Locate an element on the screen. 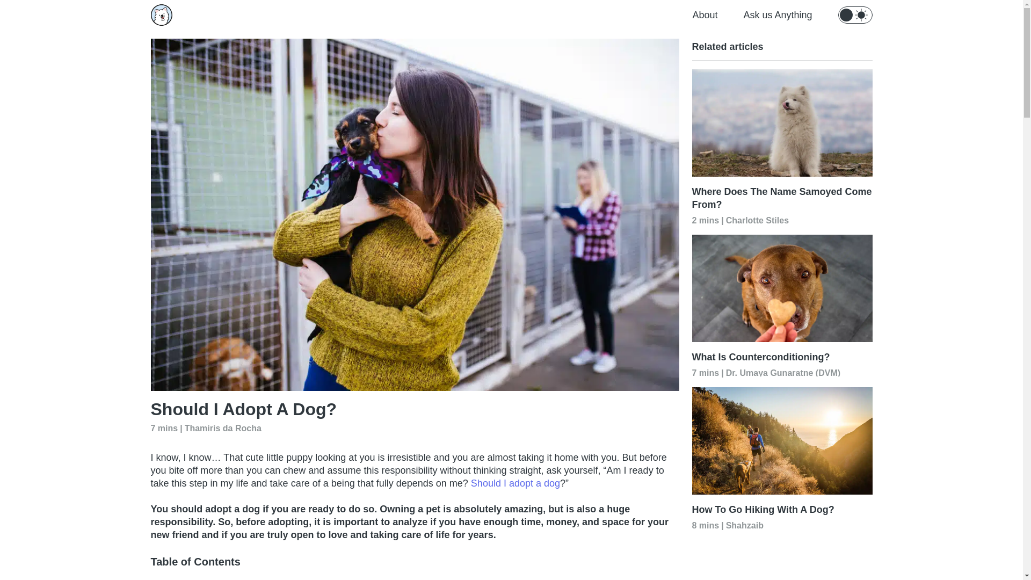  Thamiris da Rocha is located at coordinates (223, 427).